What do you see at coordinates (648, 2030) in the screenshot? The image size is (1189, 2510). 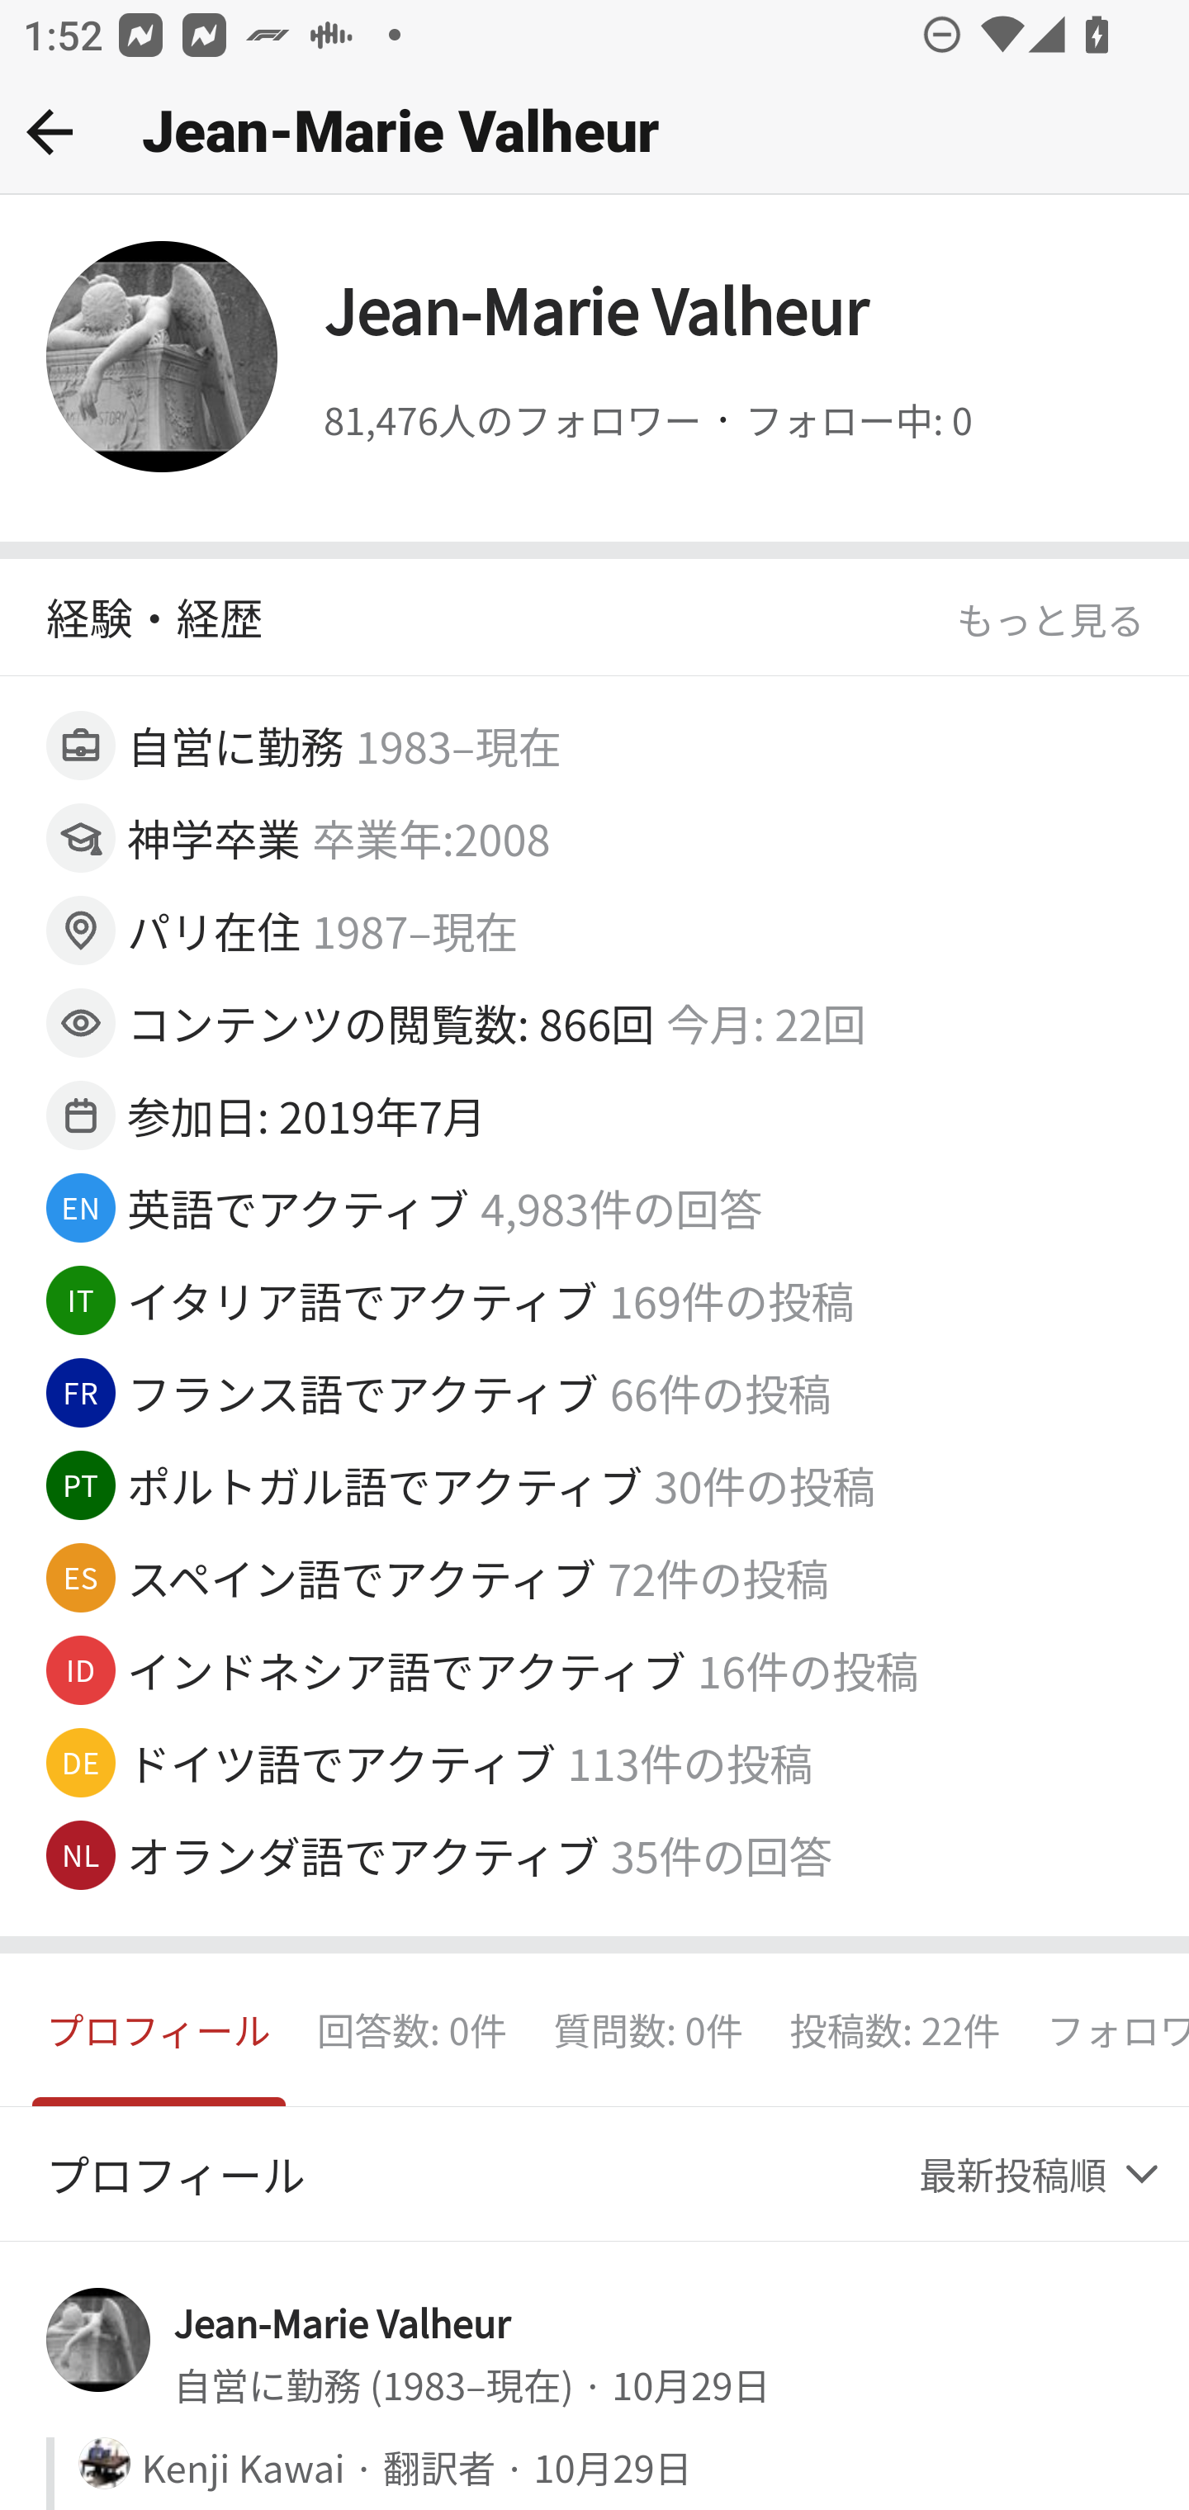 I see `質問数: 0件` at bounding box center [648, 2030].